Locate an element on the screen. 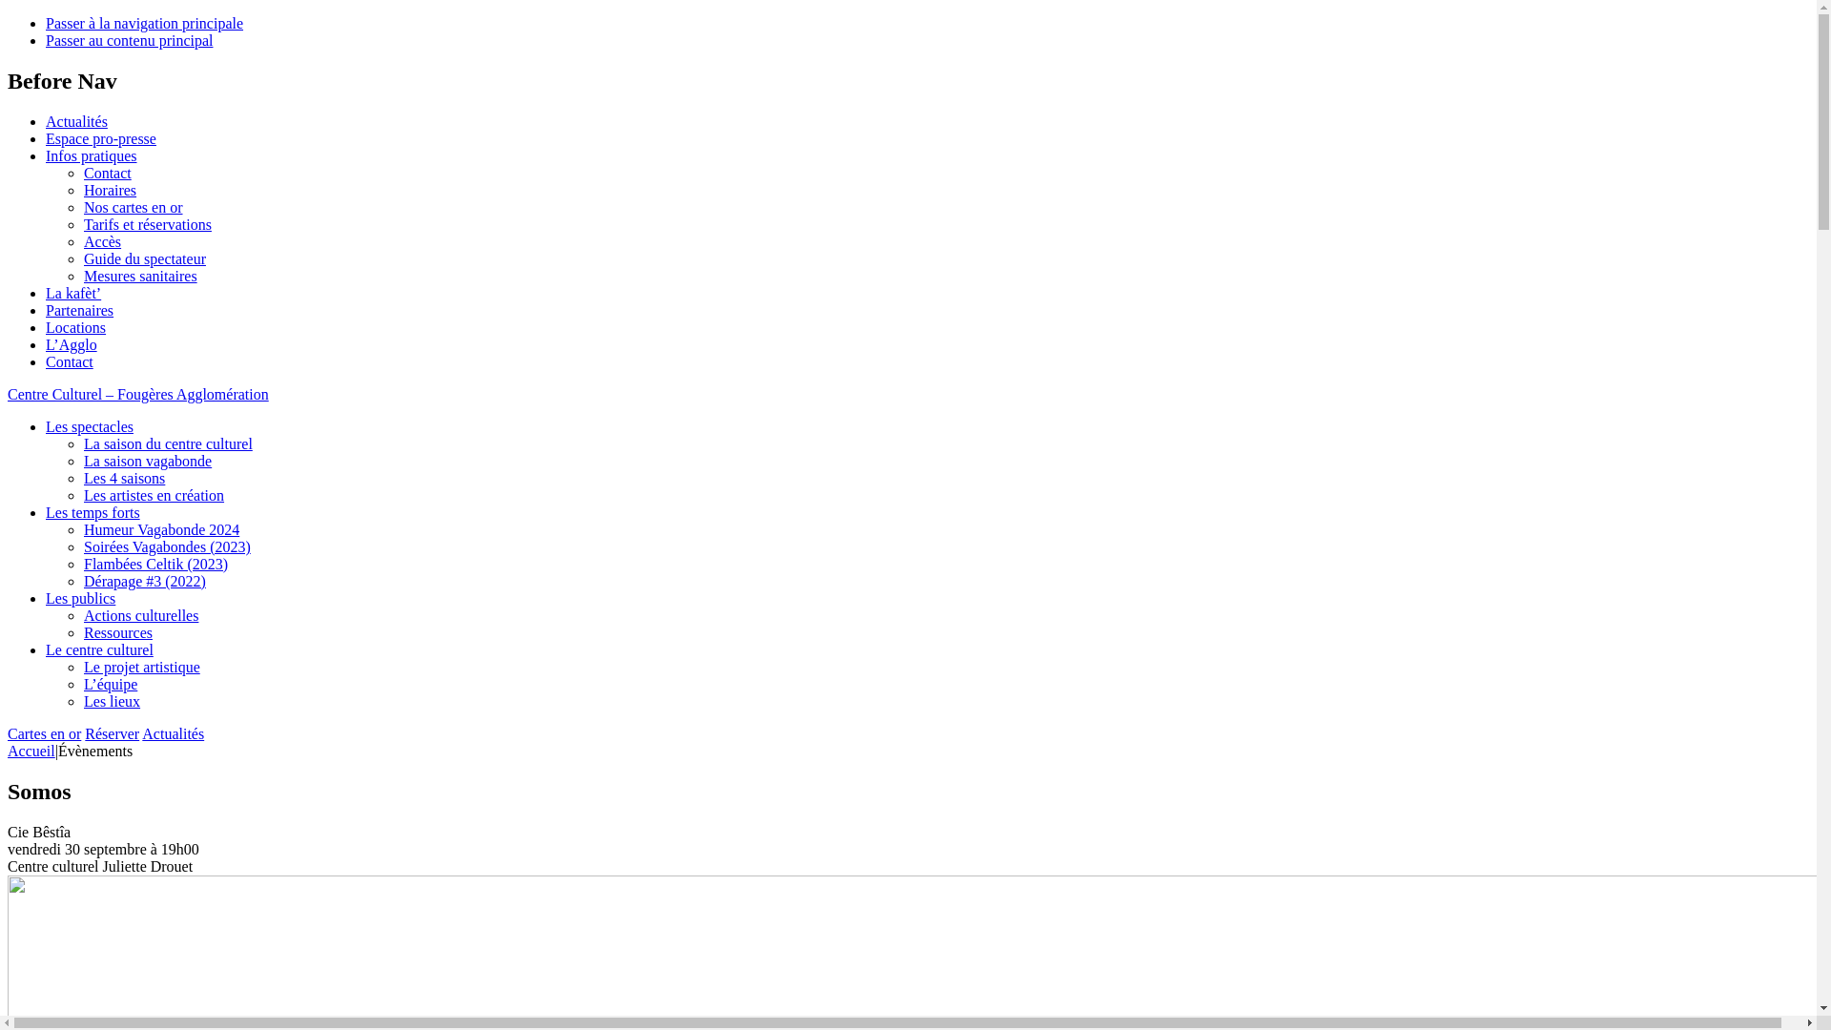 This screenshot has width=1831, height=1030. Les publics is located at coordinates (80, 599).